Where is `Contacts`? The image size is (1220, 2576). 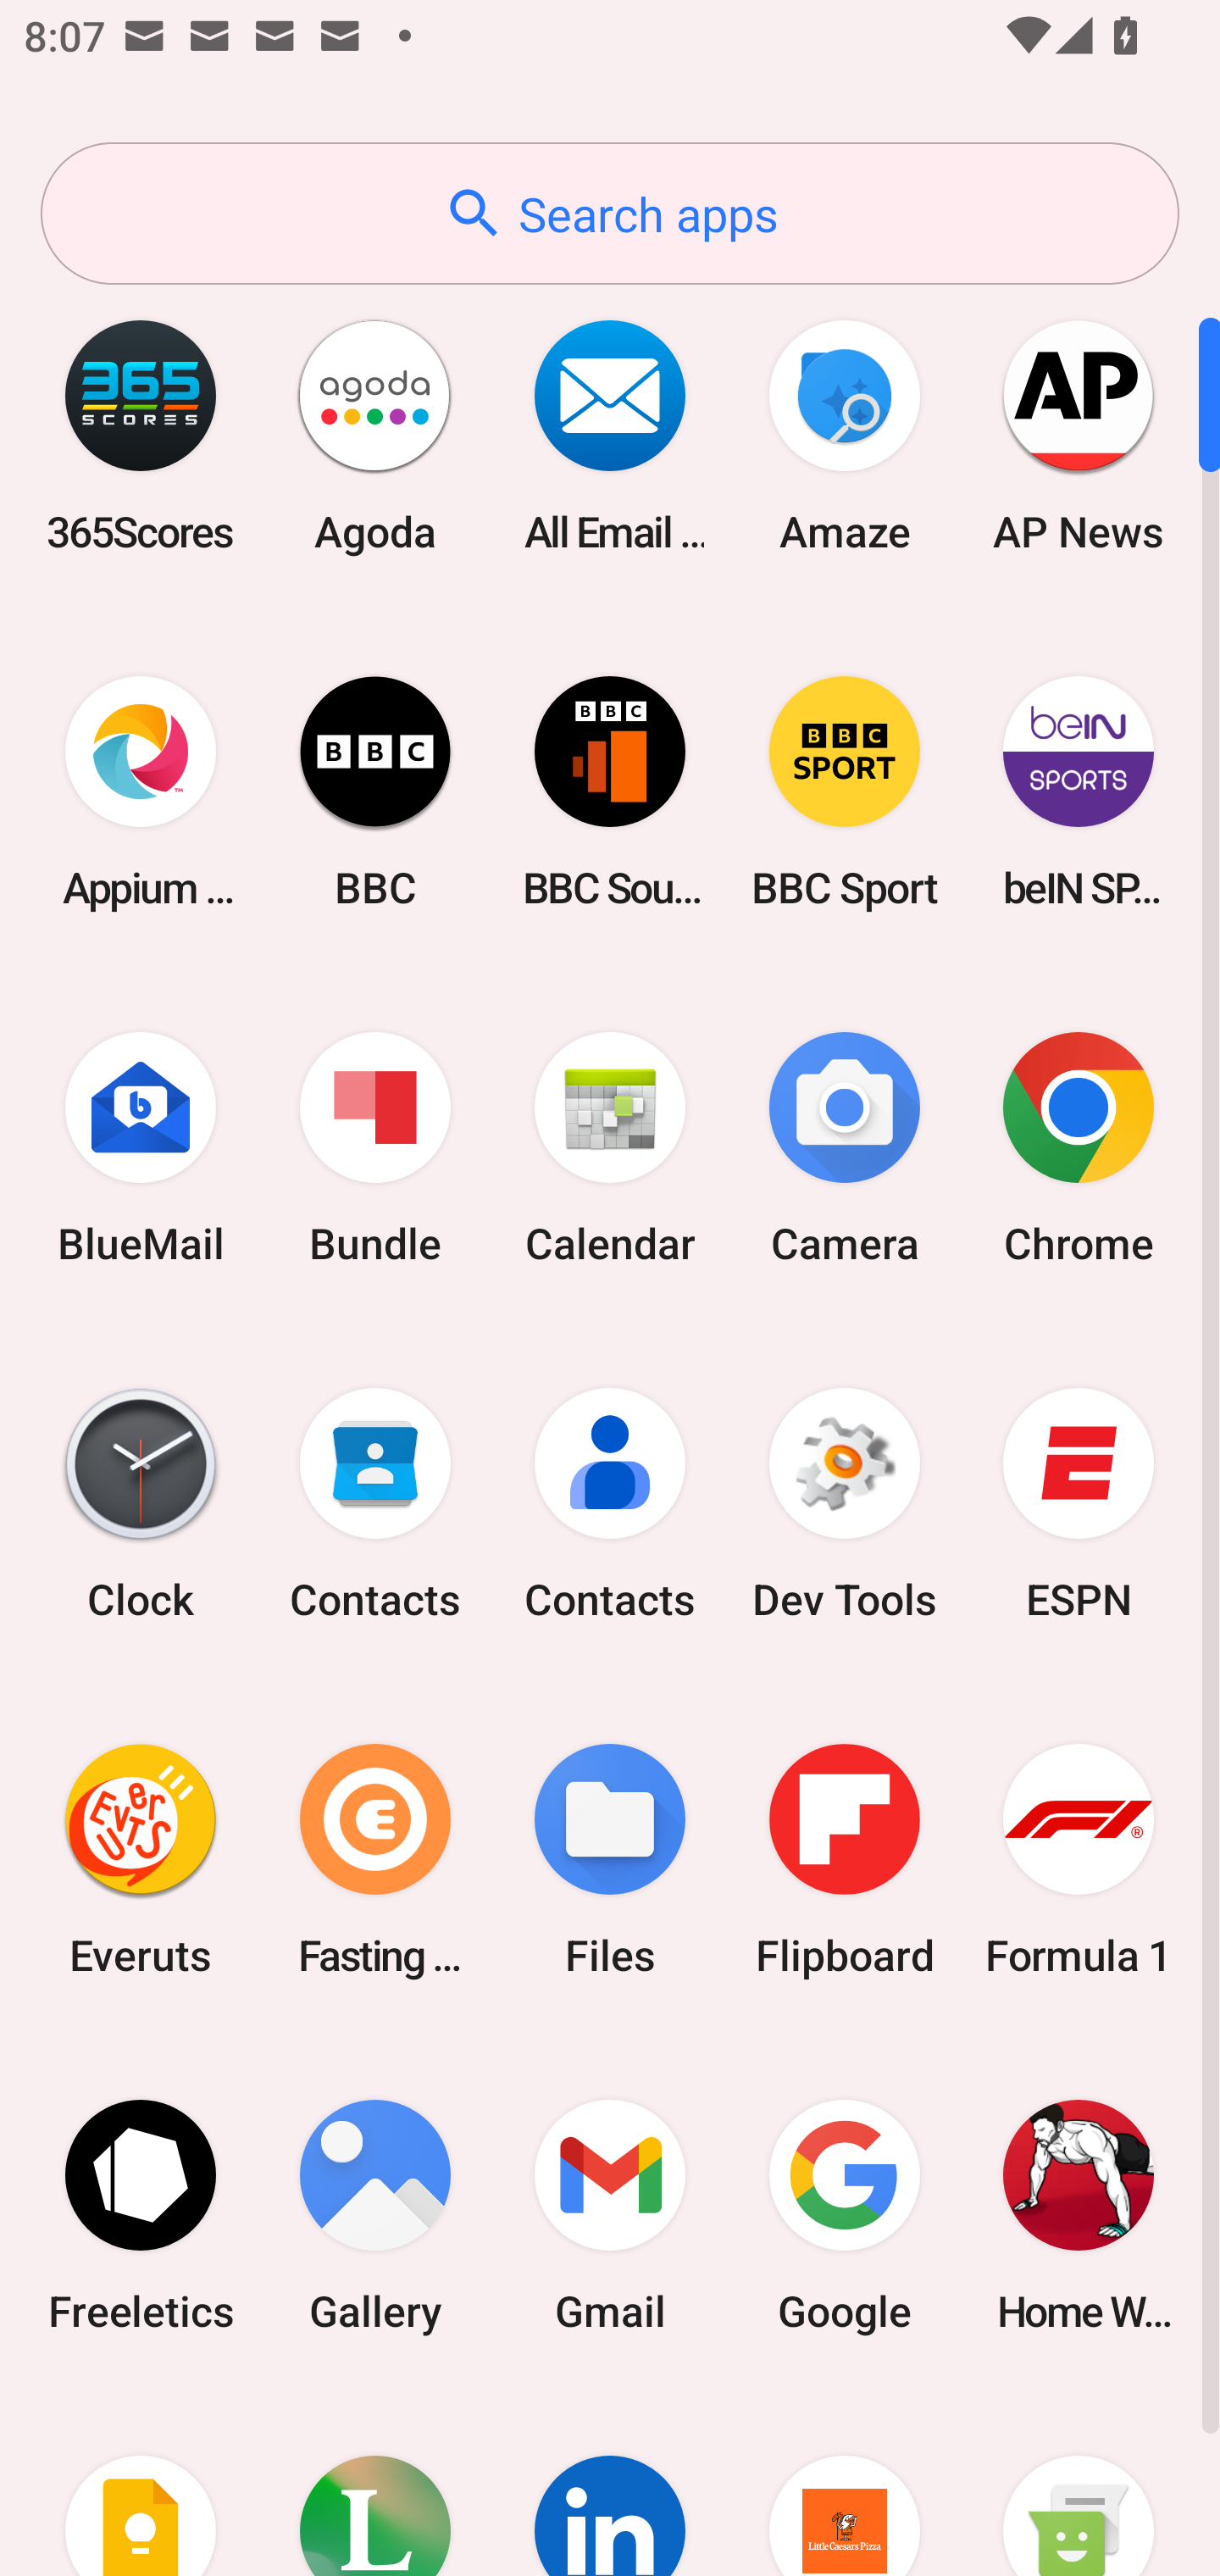
Contacts is located at coordinates (375, 1504).